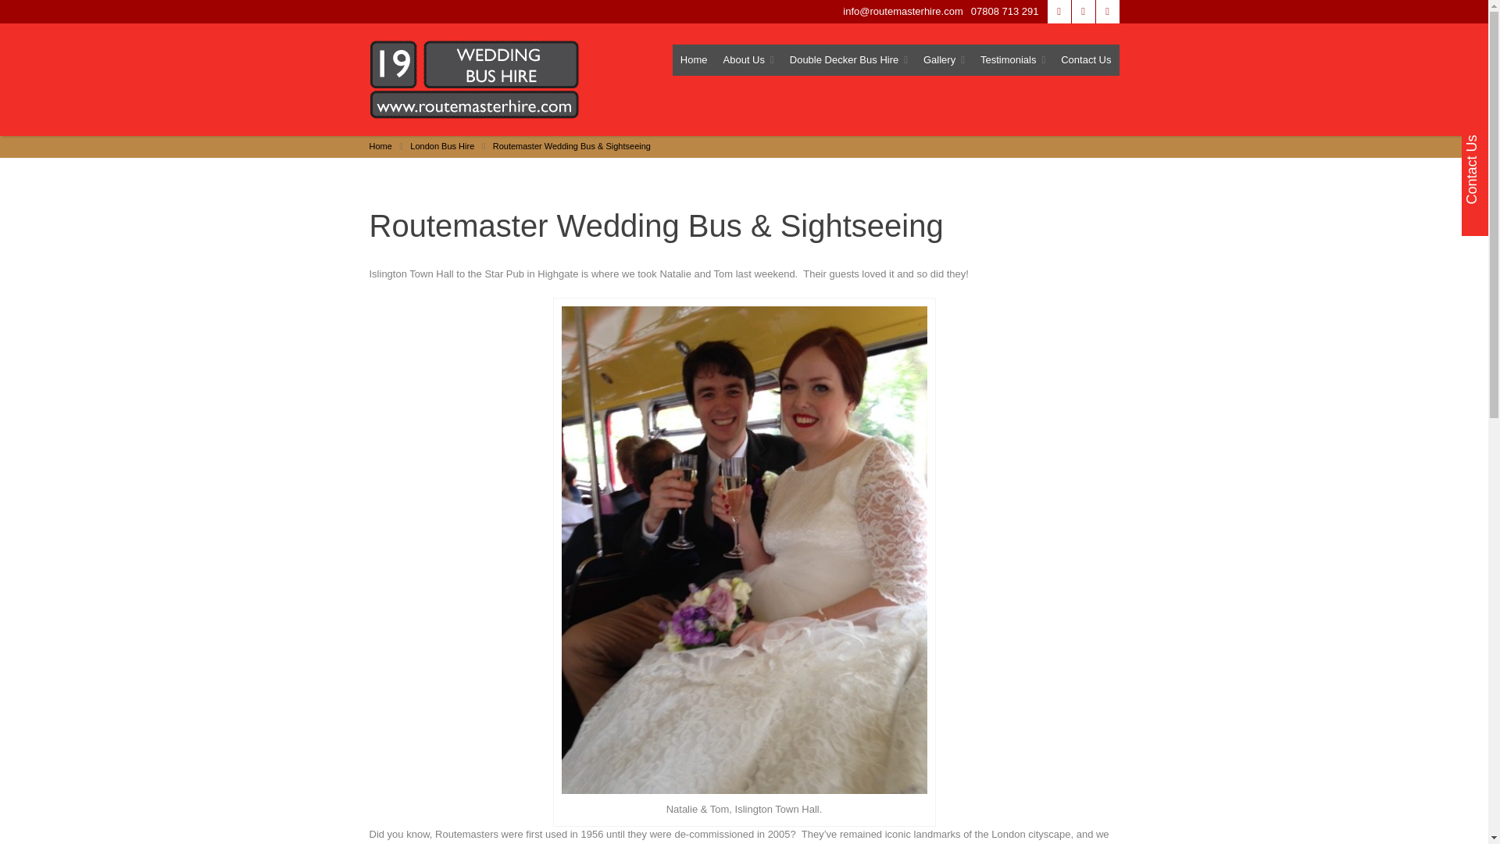 Image resolution: width=1500 pixels, height=844 pixels. Describe the element at coordinates (848, 60) in the screenshot. I see `Double Decker Bus Hire` at that location.